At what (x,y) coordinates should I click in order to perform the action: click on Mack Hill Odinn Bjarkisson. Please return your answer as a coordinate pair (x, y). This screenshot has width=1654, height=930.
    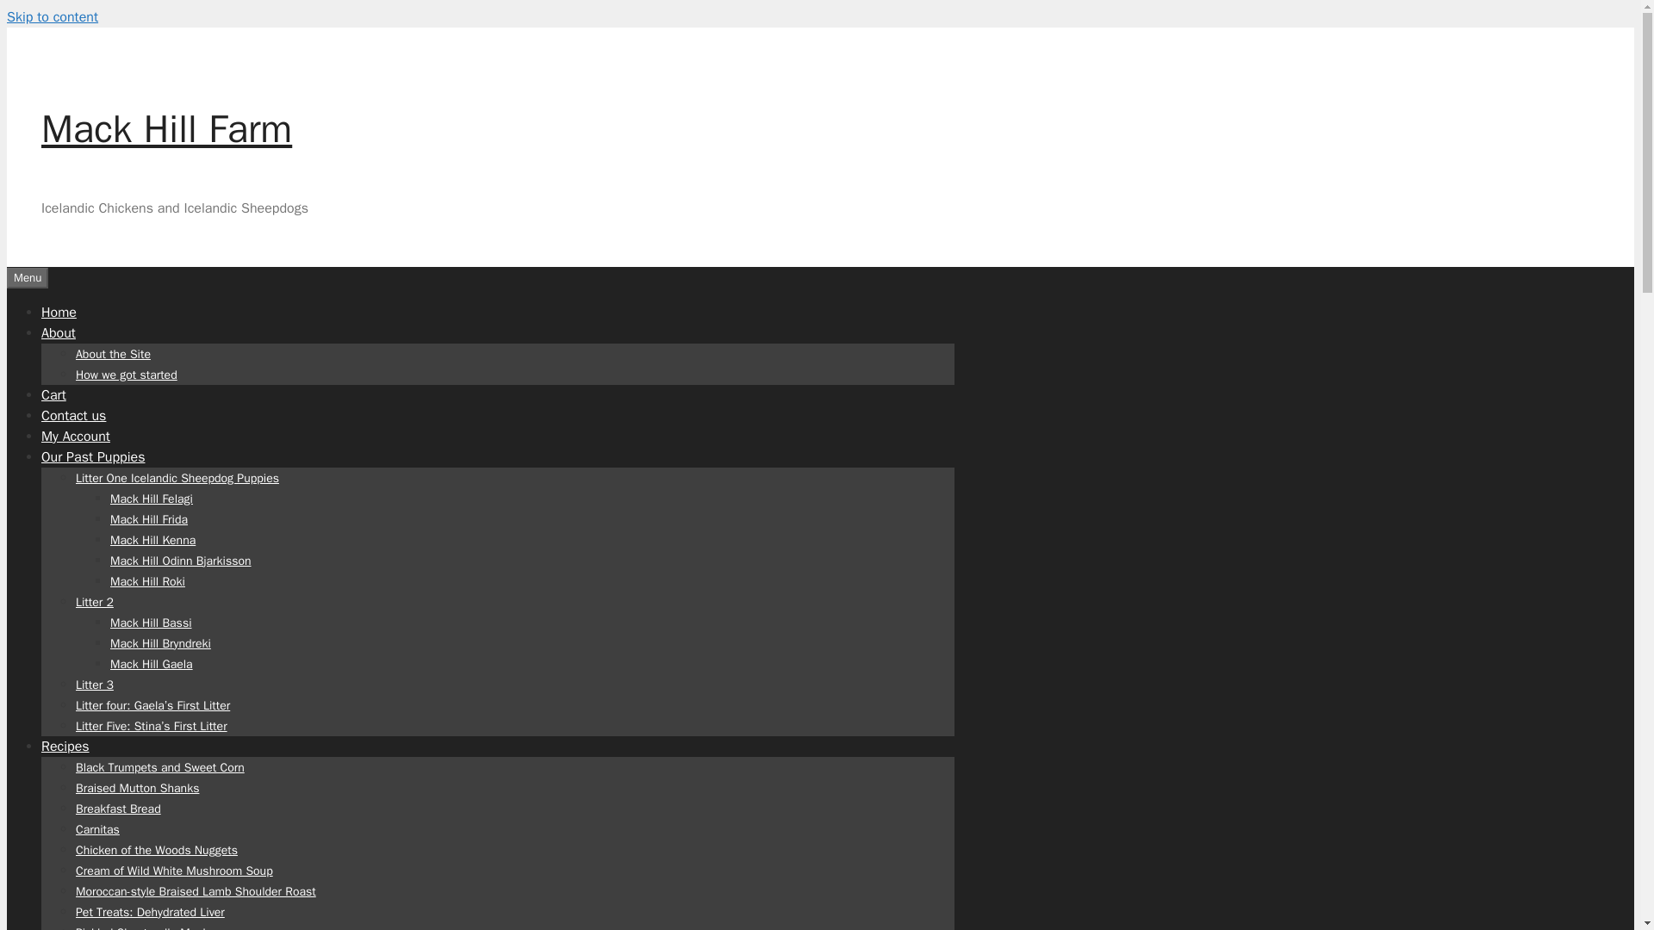
    Looking at the image, I should click on (181, 560).